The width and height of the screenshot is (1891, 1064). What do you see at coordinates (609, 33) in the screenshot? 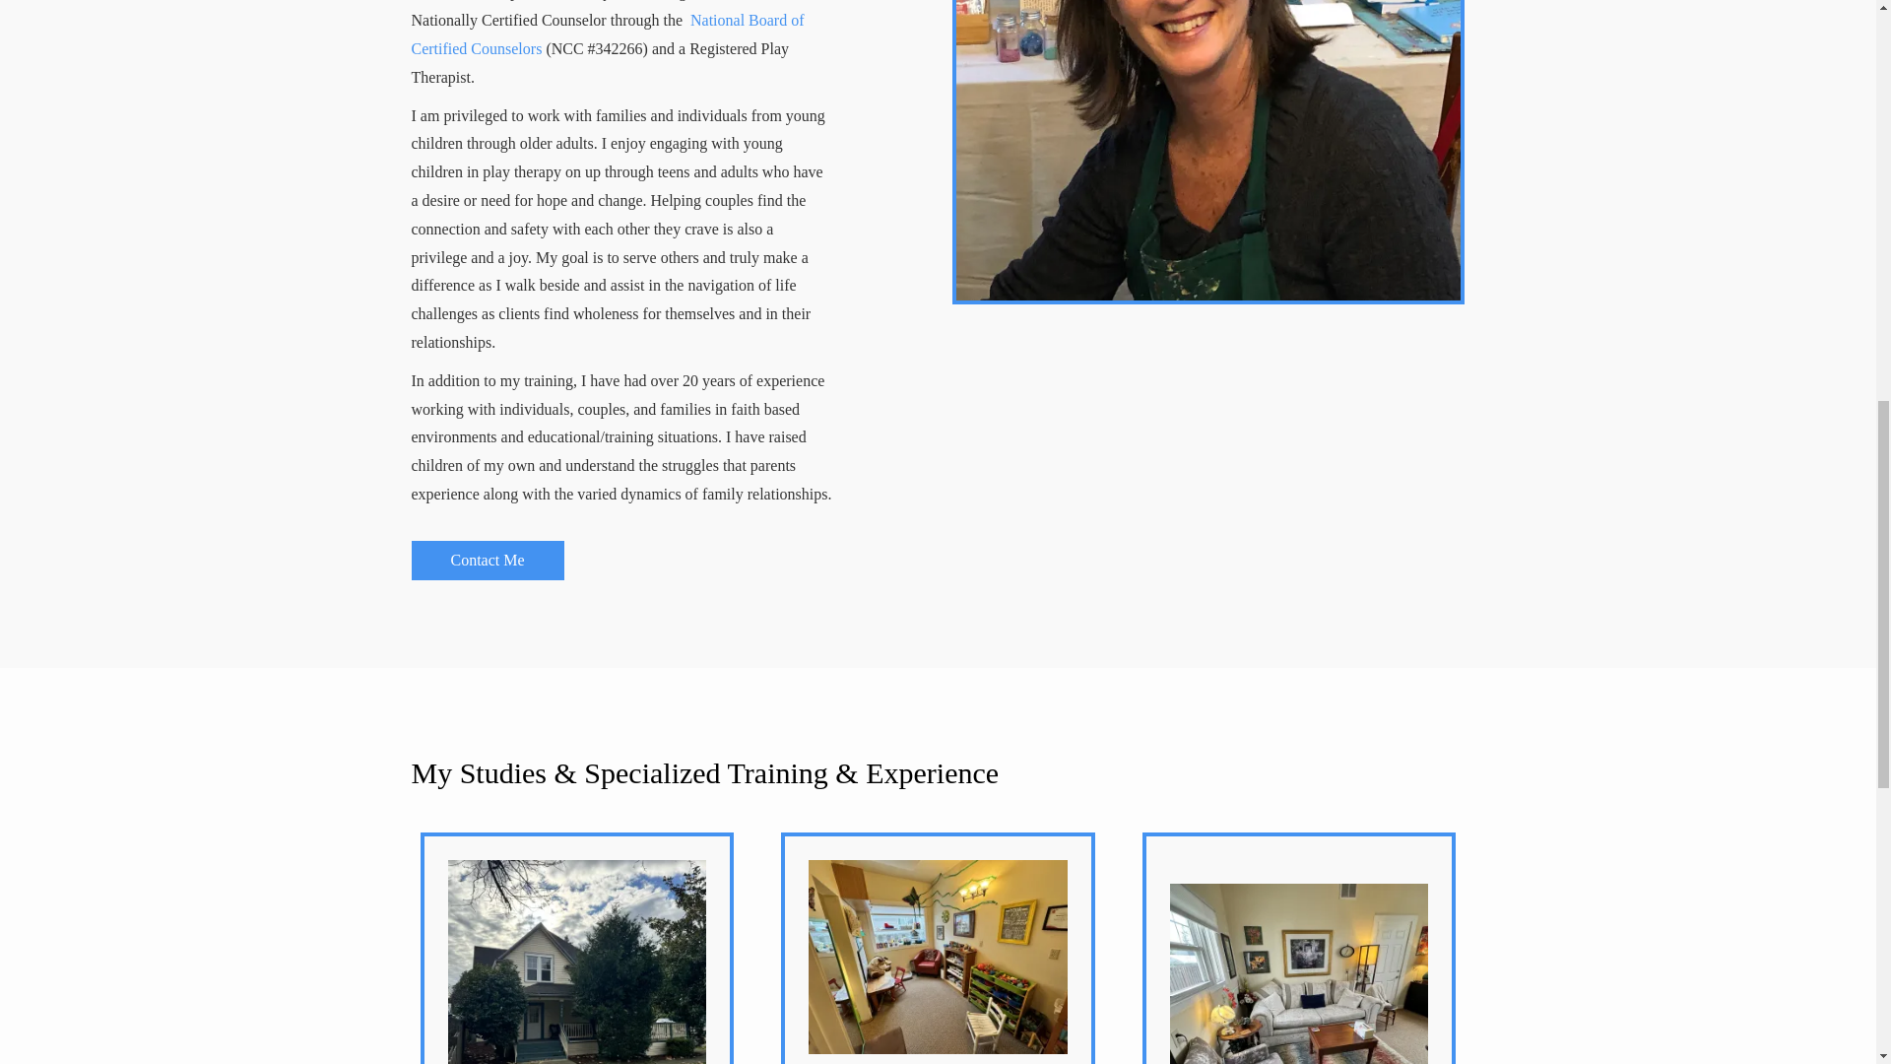
I see `National Board of Certified Counselors` at bounding box center [609, 33].